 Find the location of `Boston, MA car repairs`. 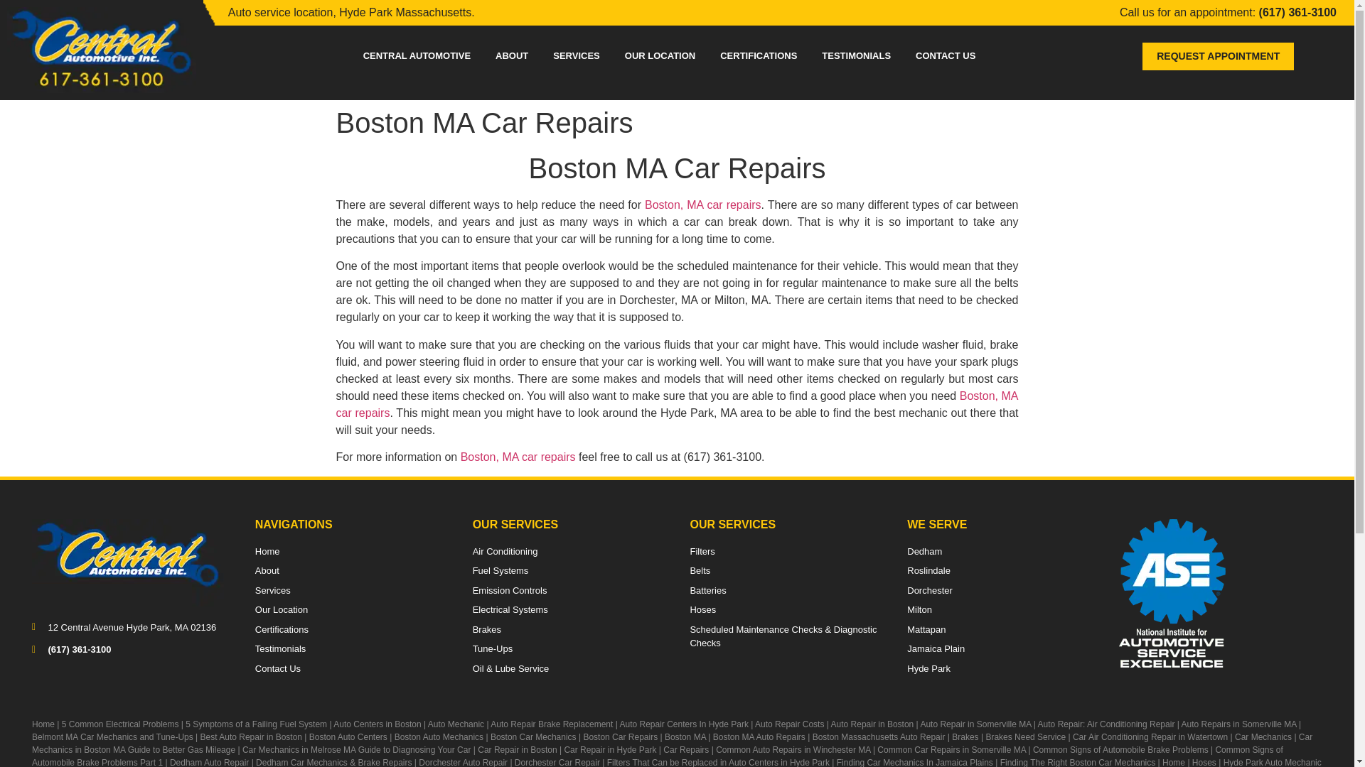

Boston, MA car repairs is located at coordinates (702, 205).